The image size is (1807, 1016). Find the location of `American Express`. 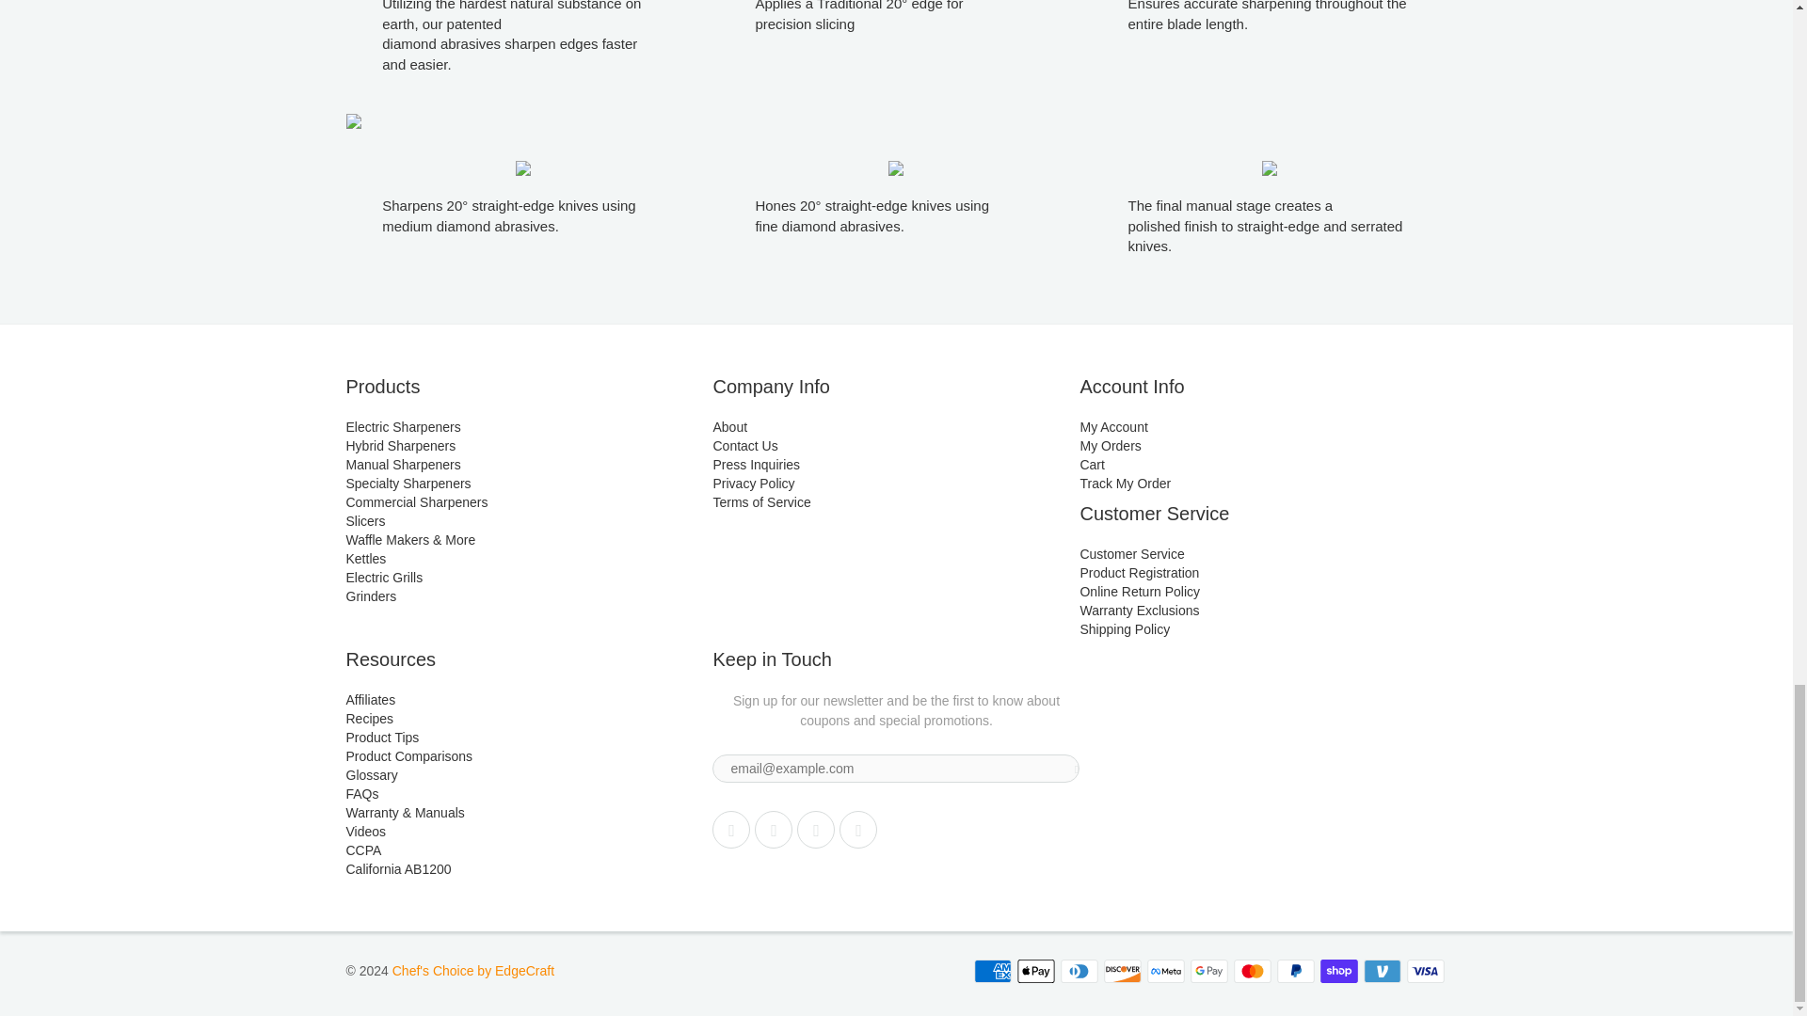

American Express is located at coordinates (992, 971).